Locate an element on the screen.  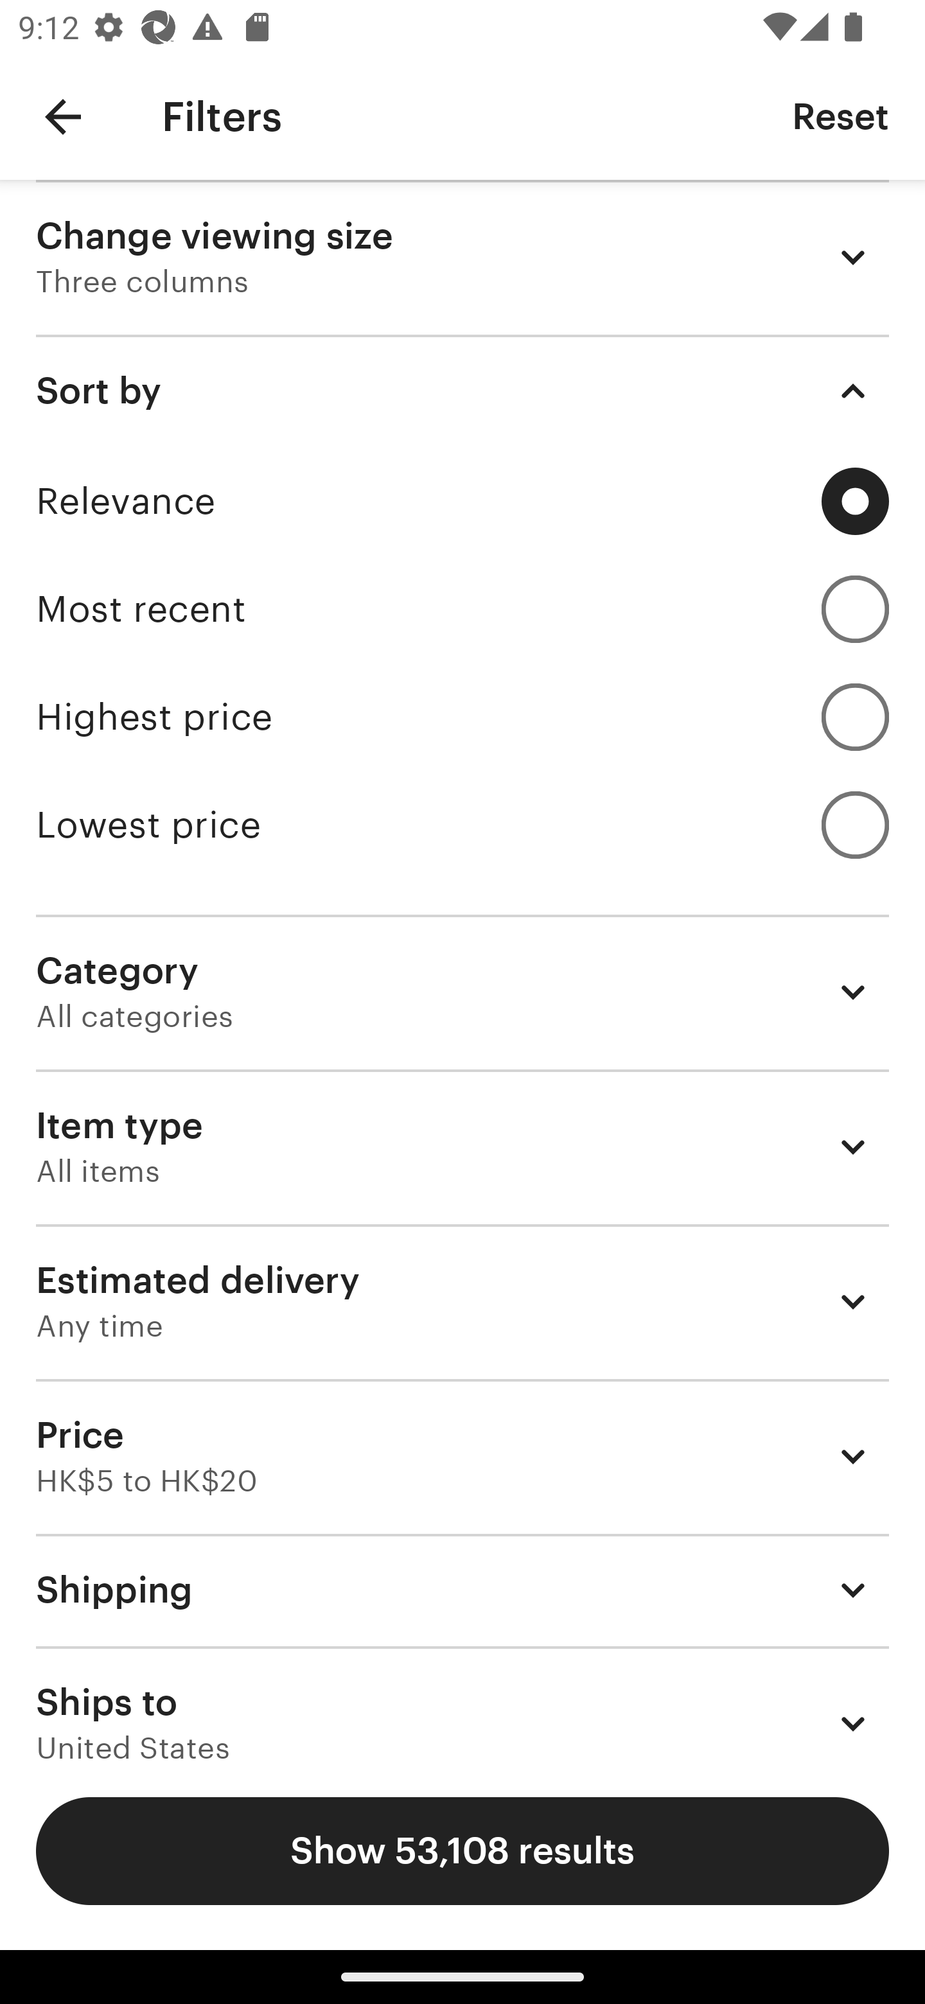
Lowest price is located at coordinates (463, 825).